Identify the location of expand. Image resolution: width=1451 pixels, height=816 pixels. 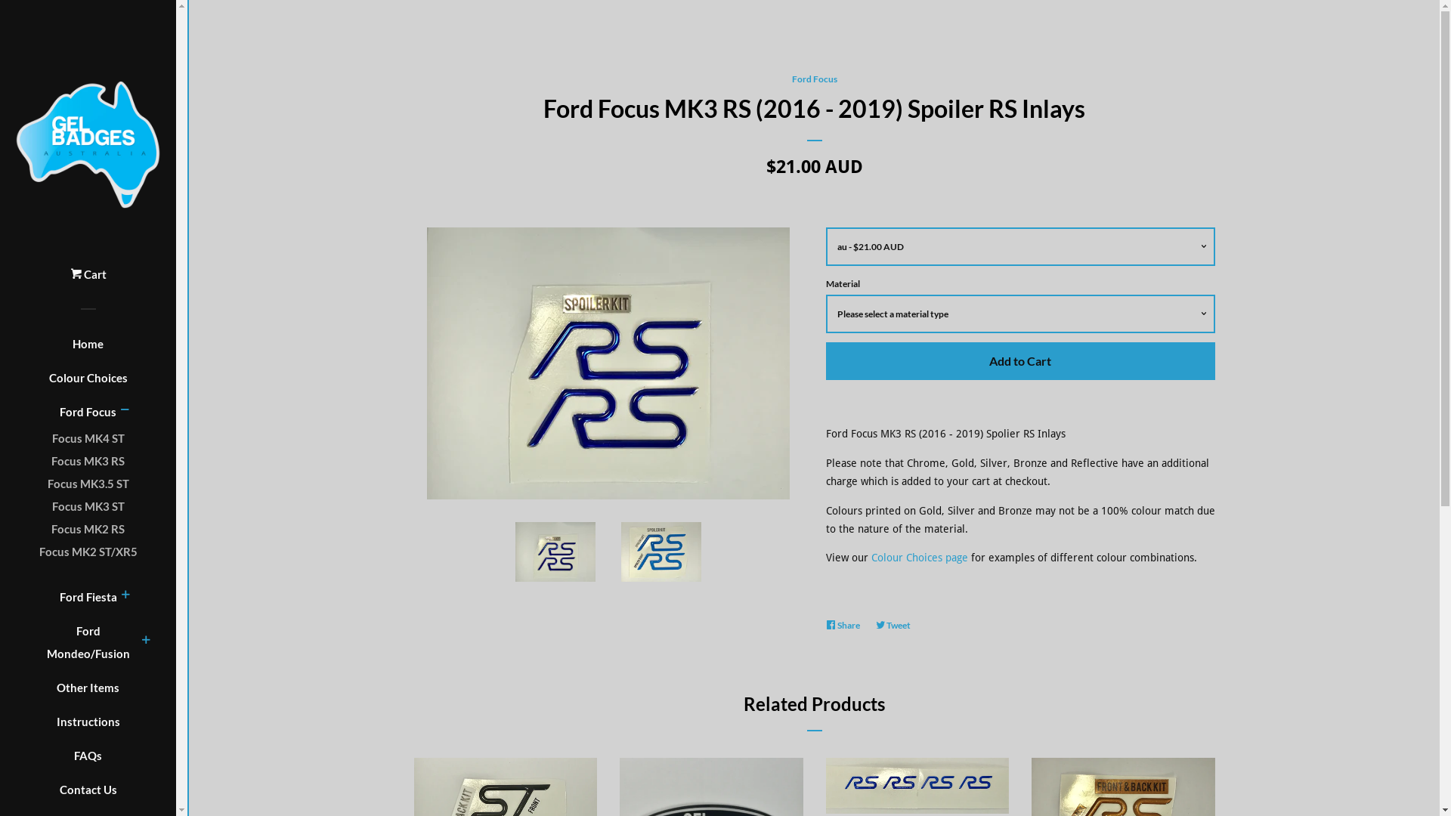
(146, 641).